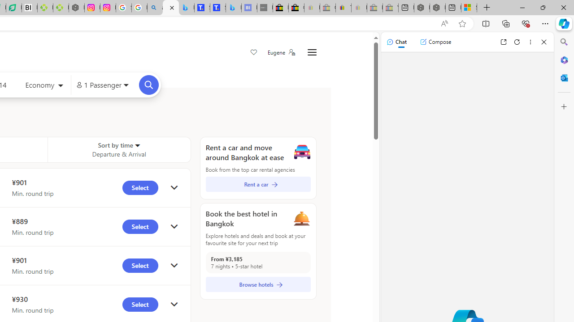 The image size is (574, 322). What do you see at coordinates (218, 8) in the screenshot?
I see `Shangri-La Bangkok, Hotel reviews and Room rates` at bounding box center [218, 8].